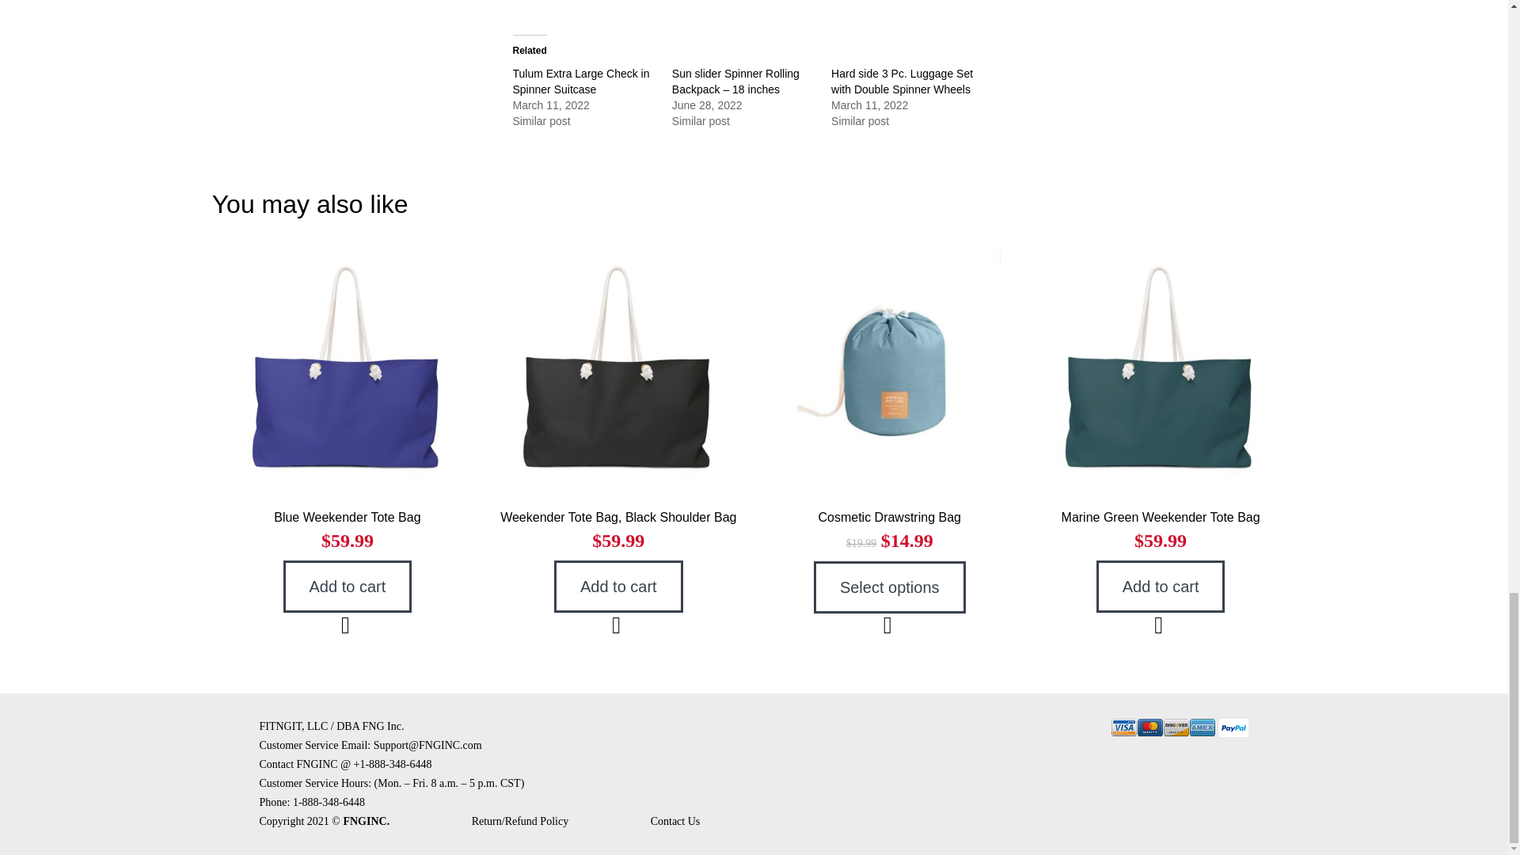  I want to click on Tulum Extra Large Check in Spinner Suitcase, so click(581, 81).